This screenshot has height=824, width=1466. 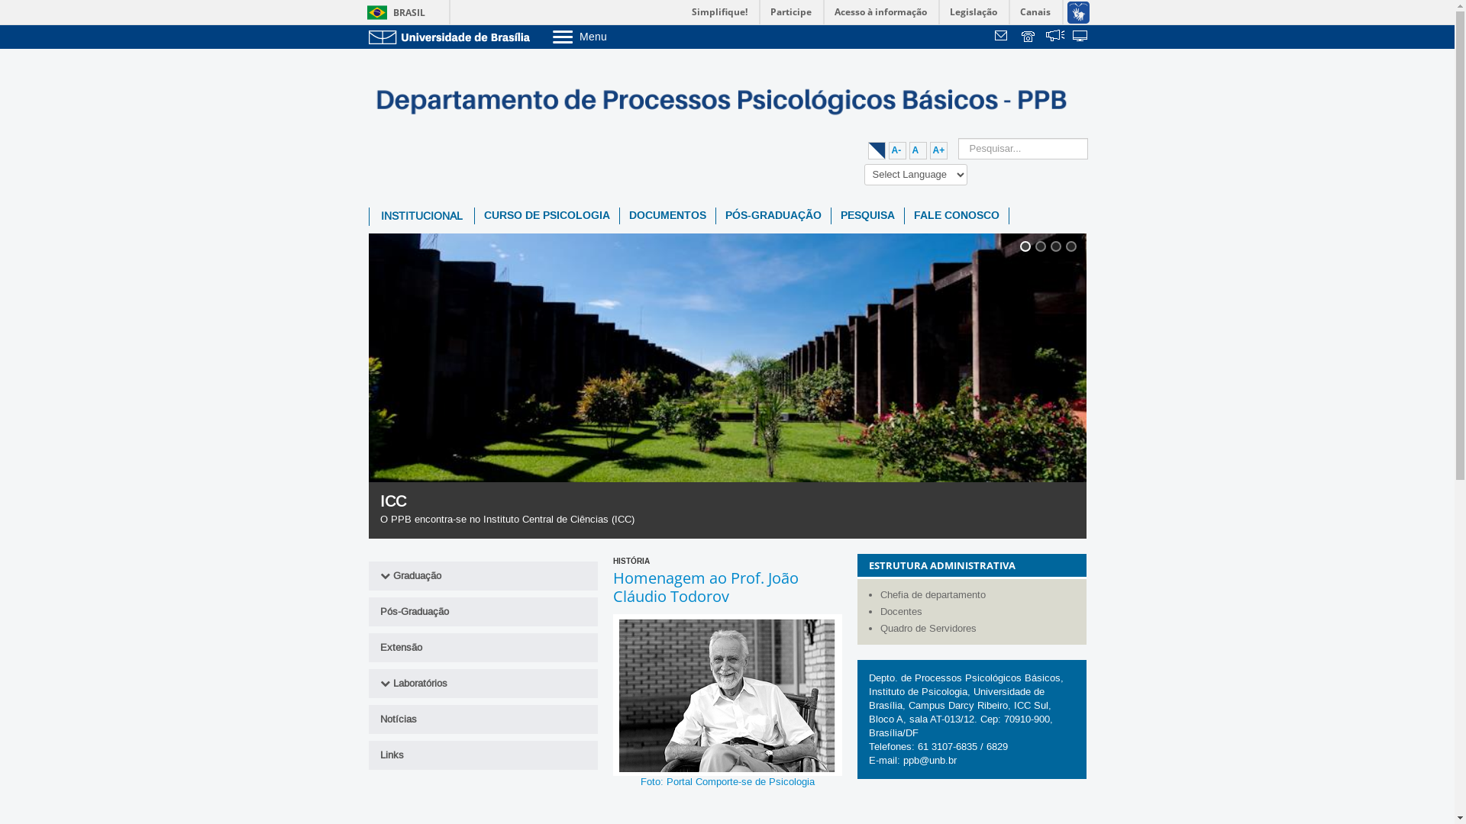 I want to click on A, so click(x=918, y=151).